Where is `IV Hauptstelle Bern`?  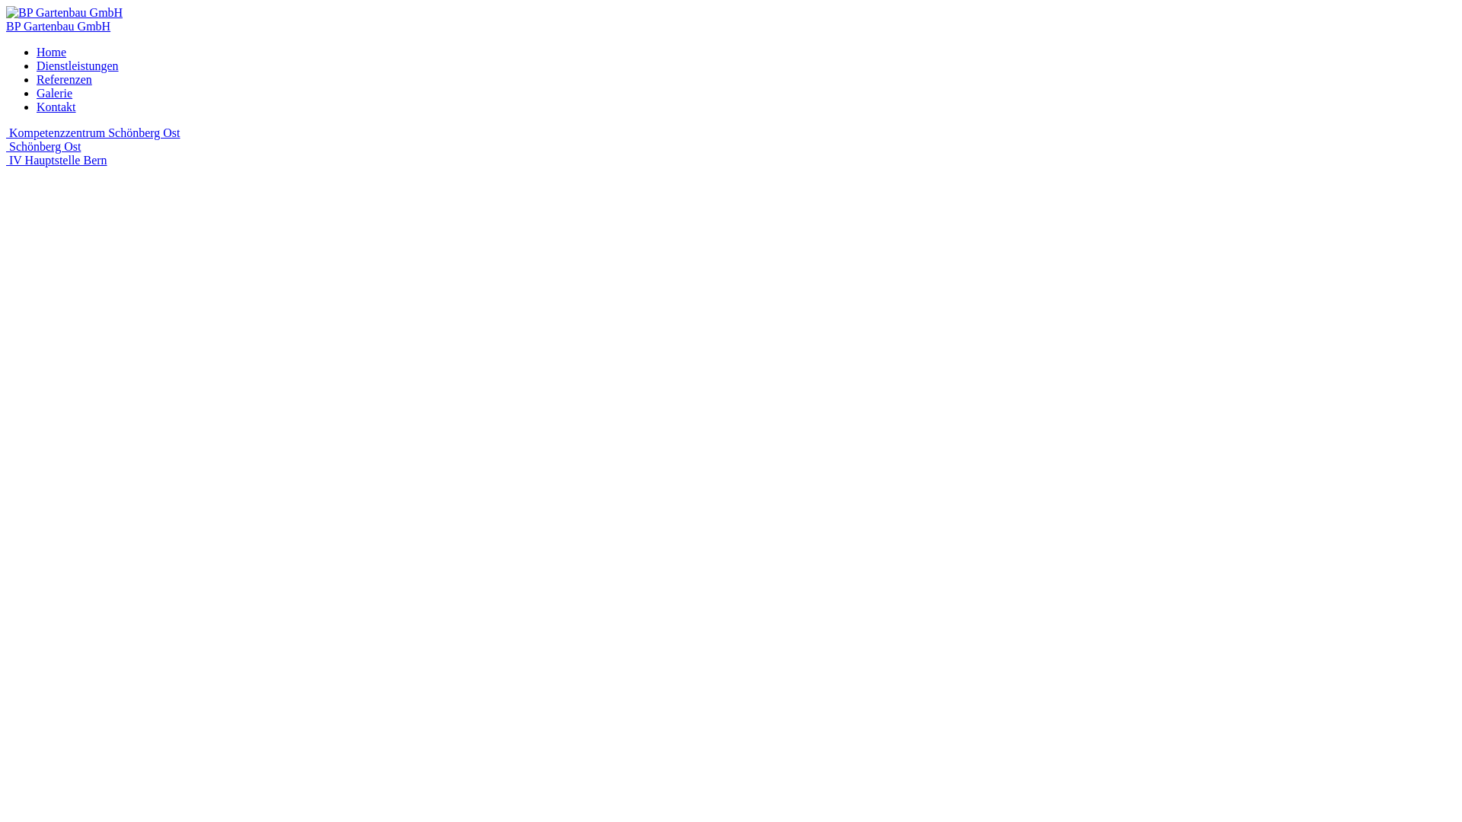
IV Hauptstelle Bern is located at coordinates (56, 160).